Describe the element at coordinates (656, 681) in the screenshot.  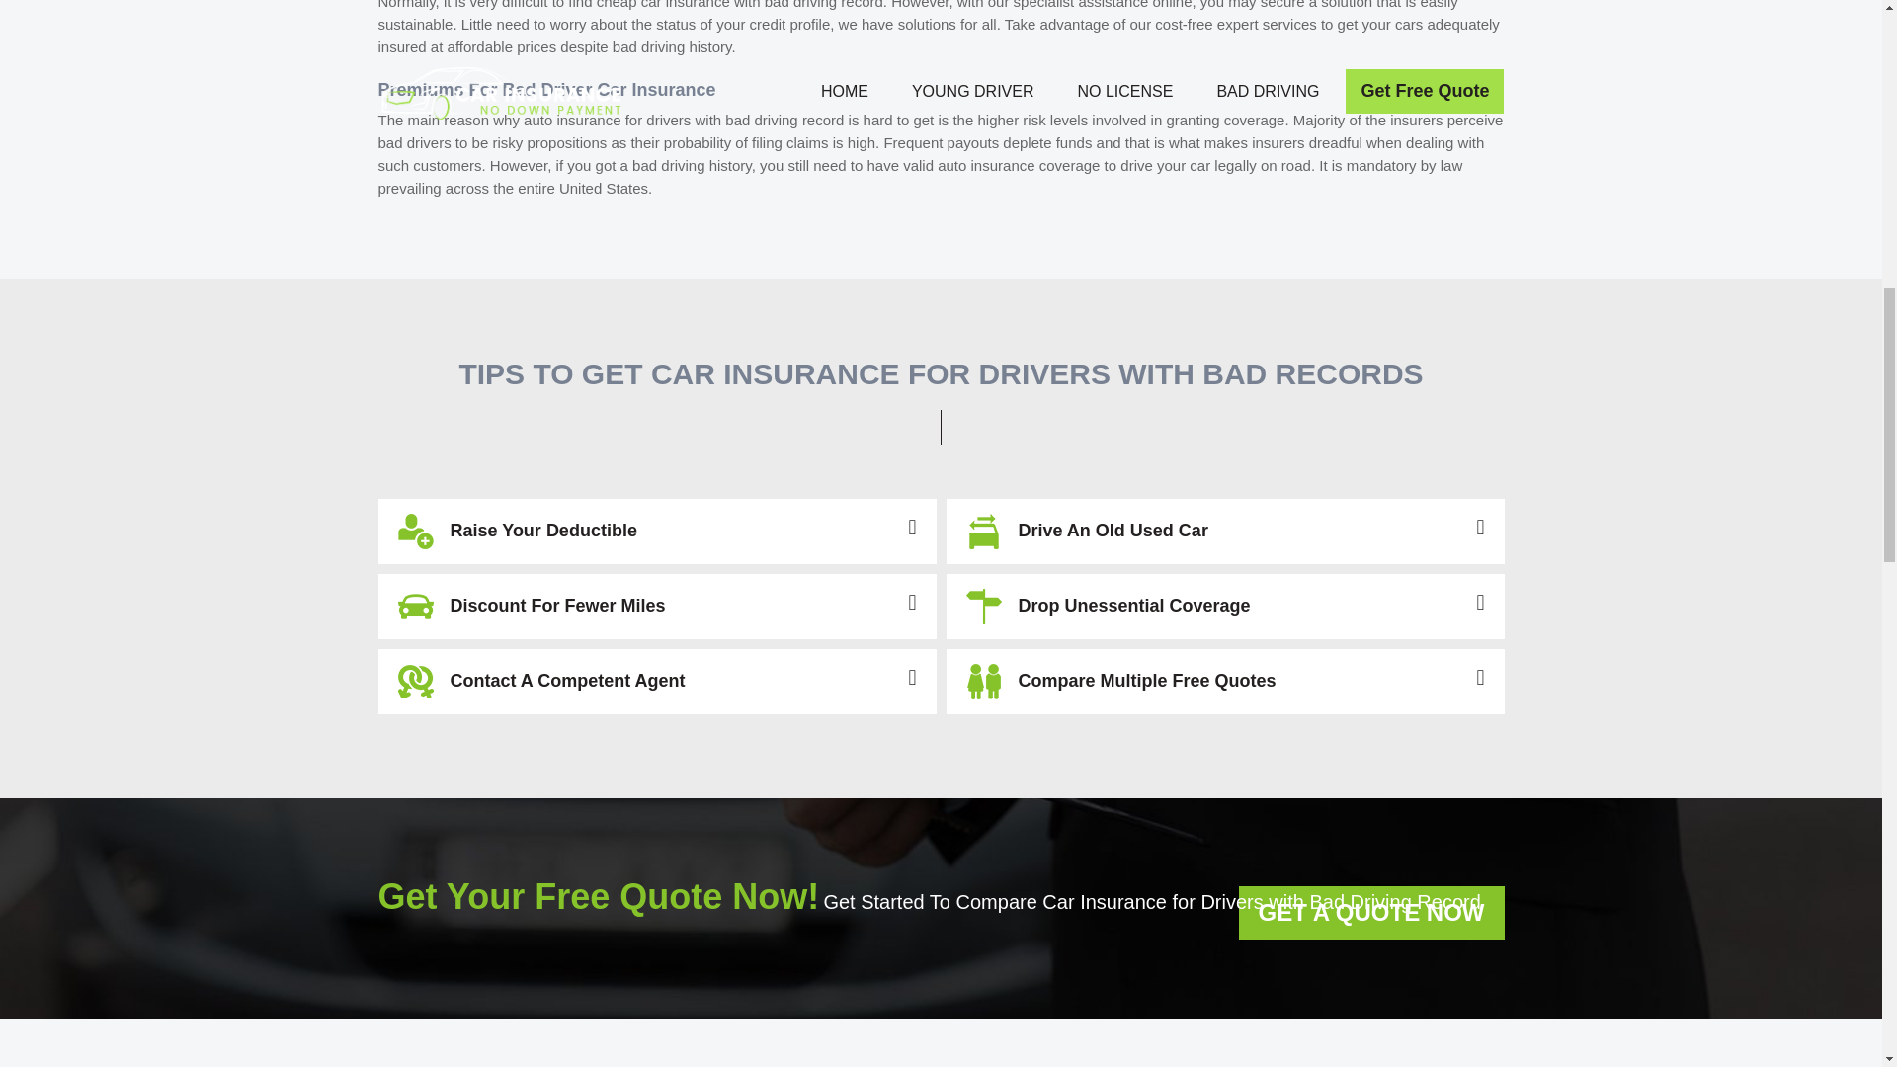
I see `Contact A Competent Agent` at that location.